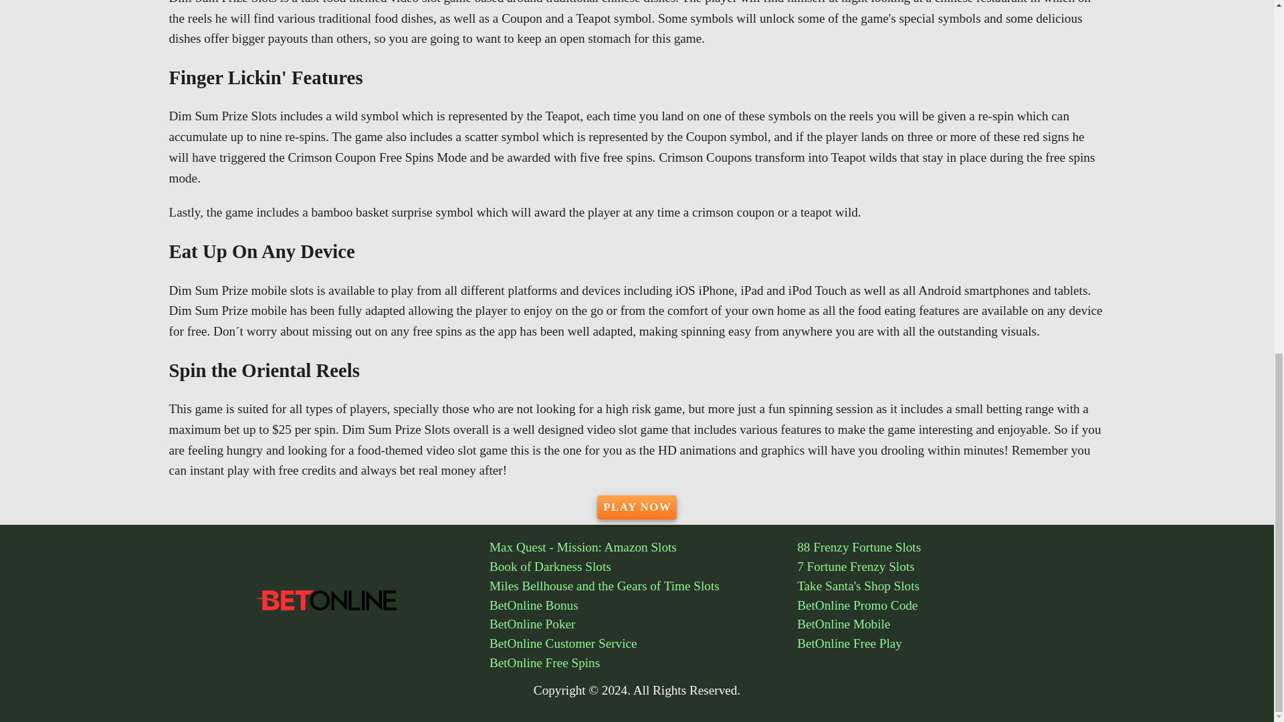 This screenshot has width=1284, height=722. I want to click on BetOnline Free Play, so click(951, 644).